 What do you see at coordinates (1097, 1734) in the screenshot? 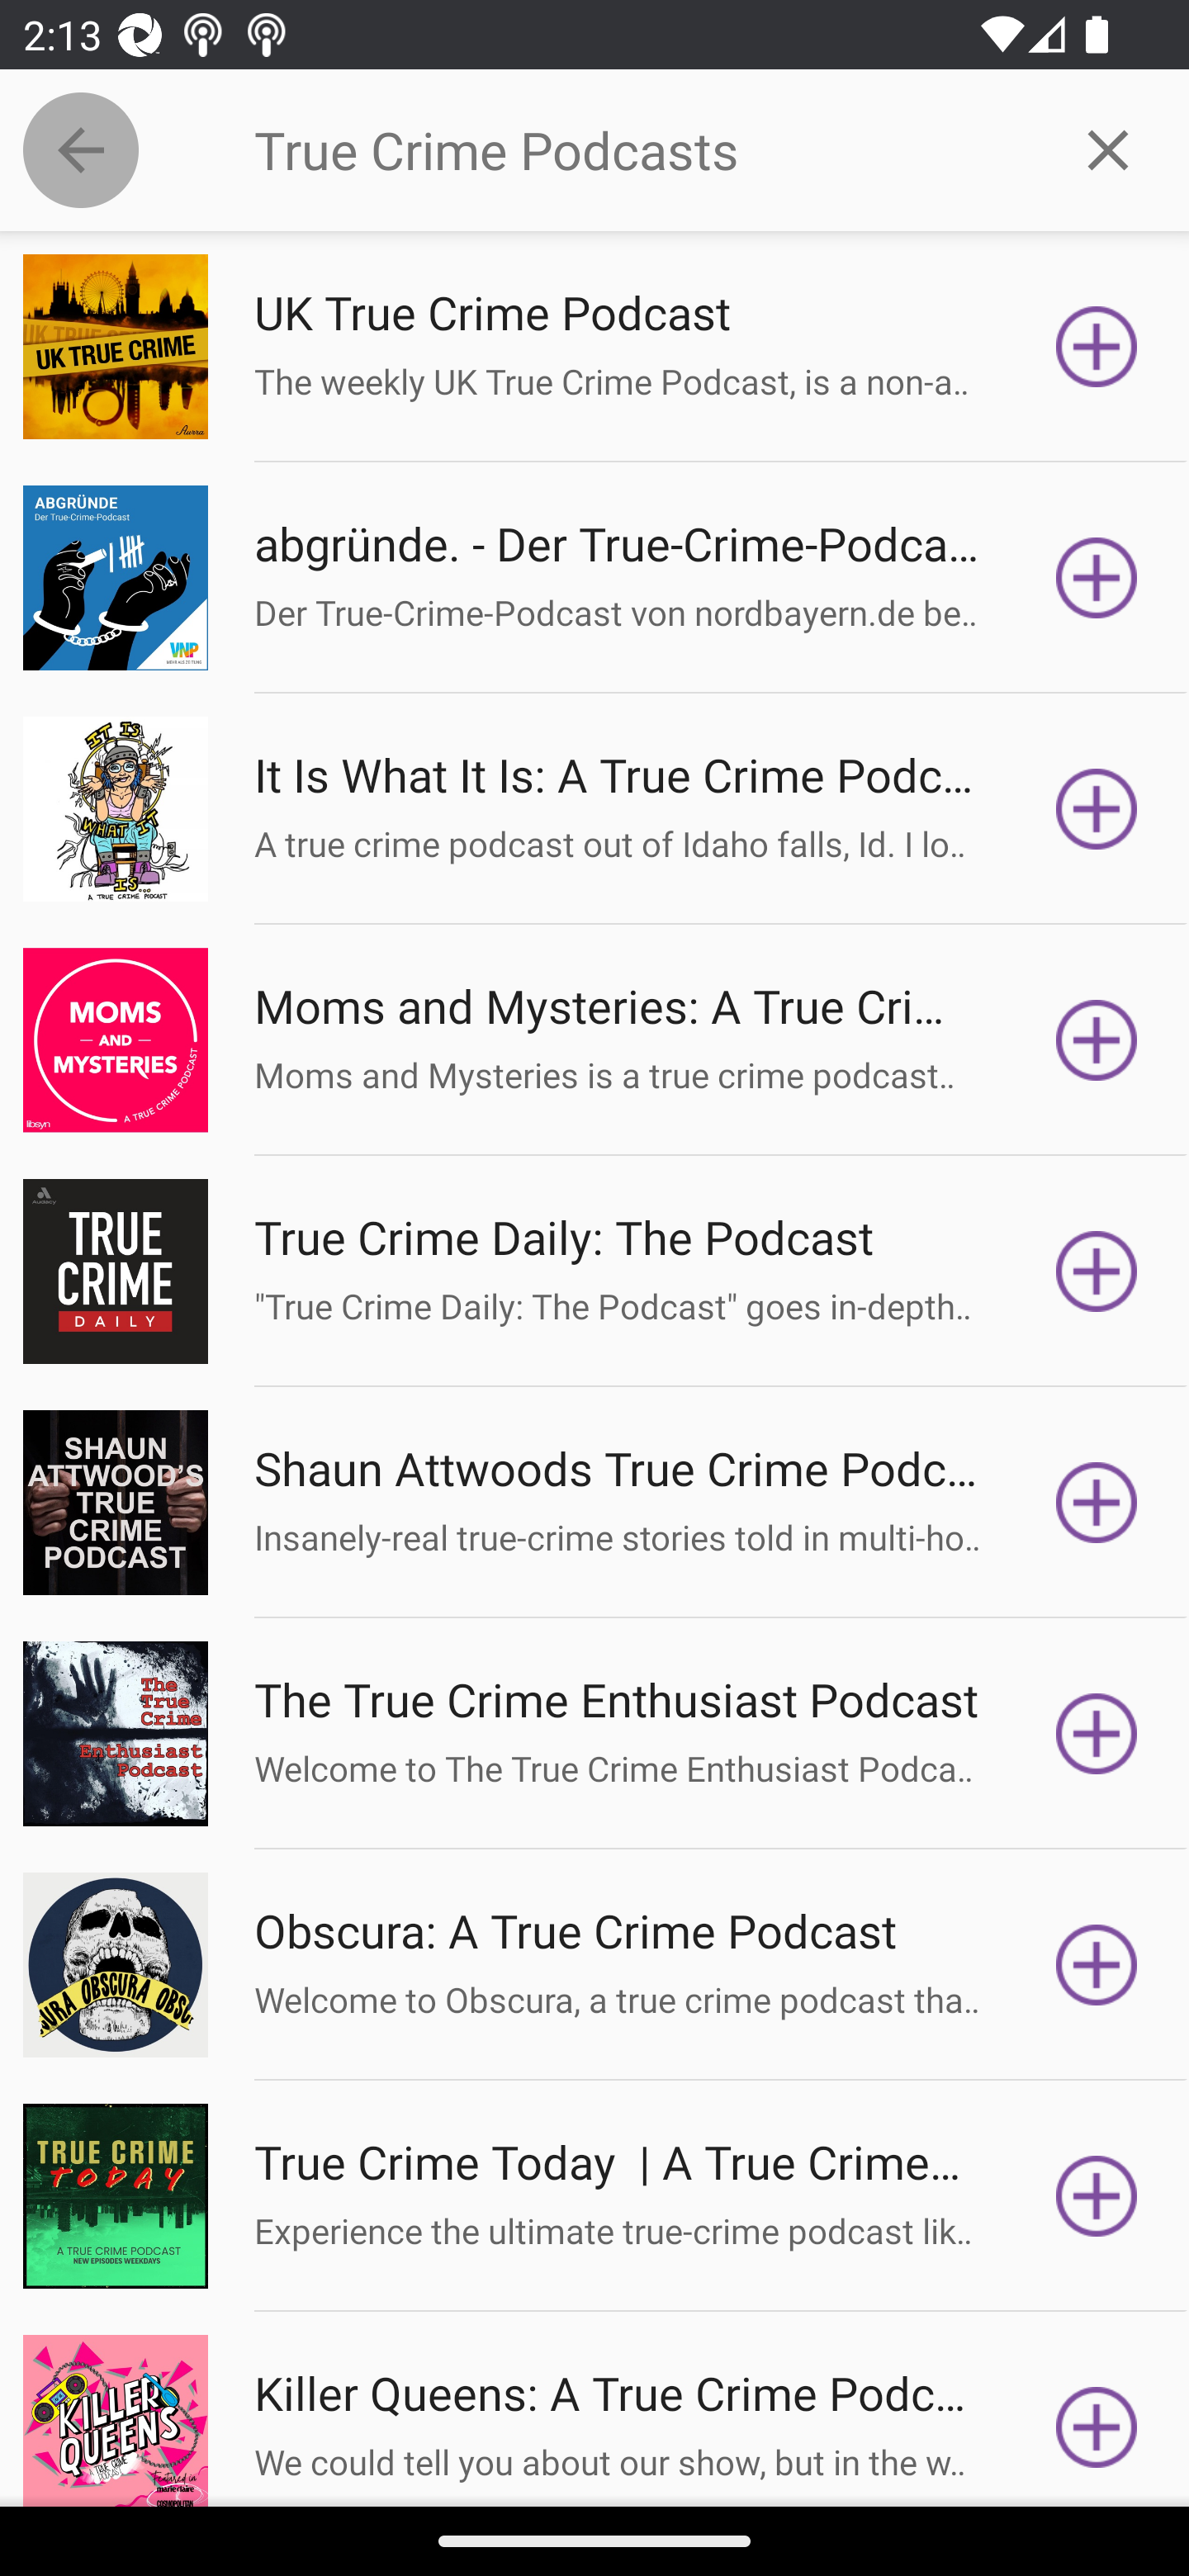
I see `Subscribe` at bounding box center [1097, 1734].